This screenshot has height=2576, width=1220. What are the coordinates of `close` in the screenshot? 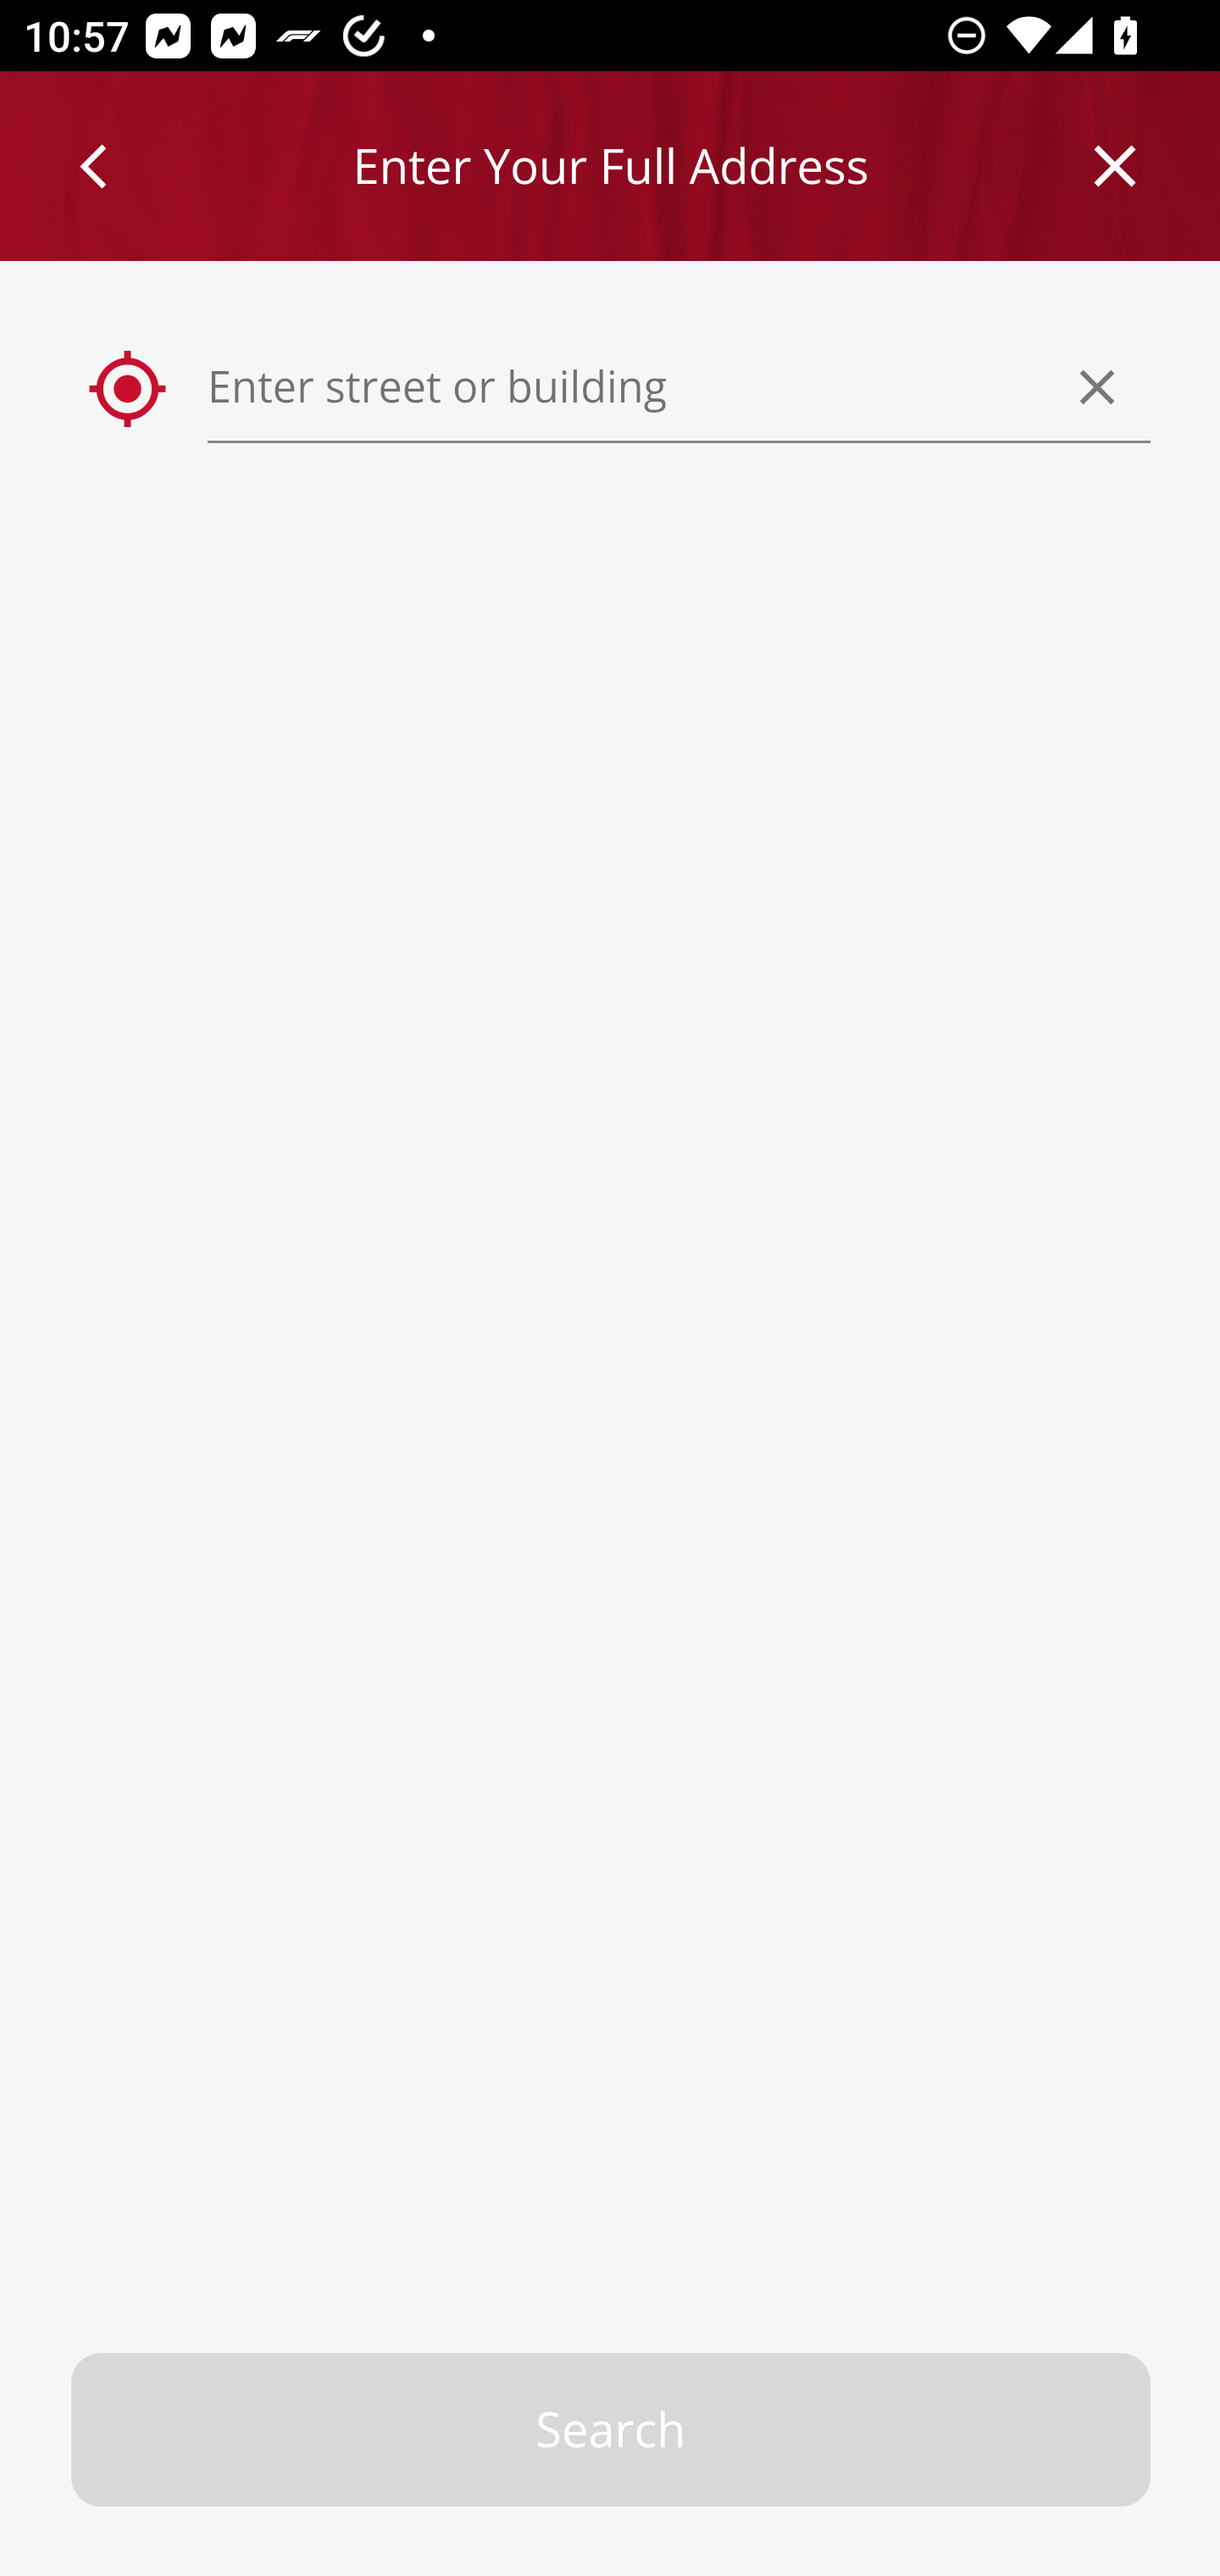 It's located at (1116, 166).